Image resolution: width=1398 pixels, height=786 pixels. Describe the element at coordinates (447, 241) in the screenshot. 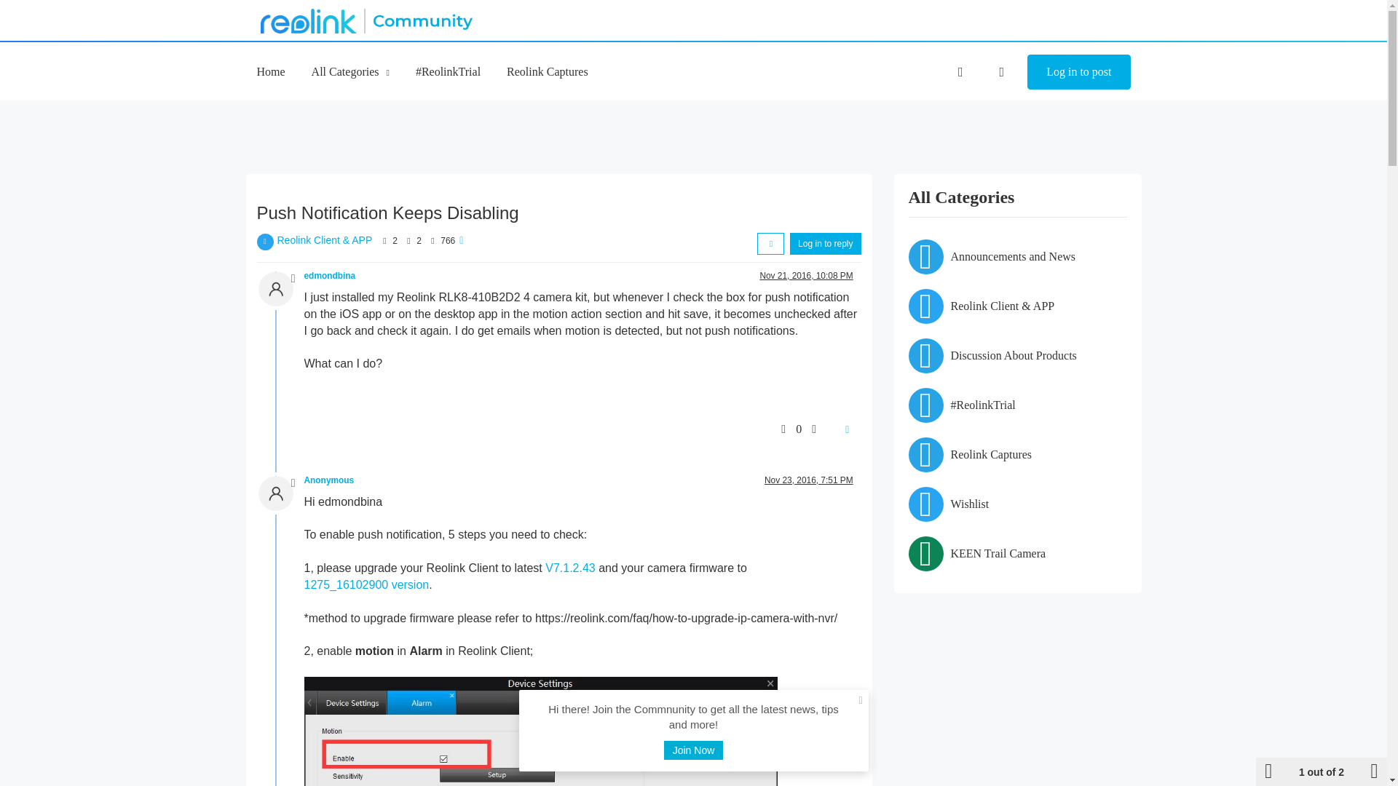

I see `766` at that location.